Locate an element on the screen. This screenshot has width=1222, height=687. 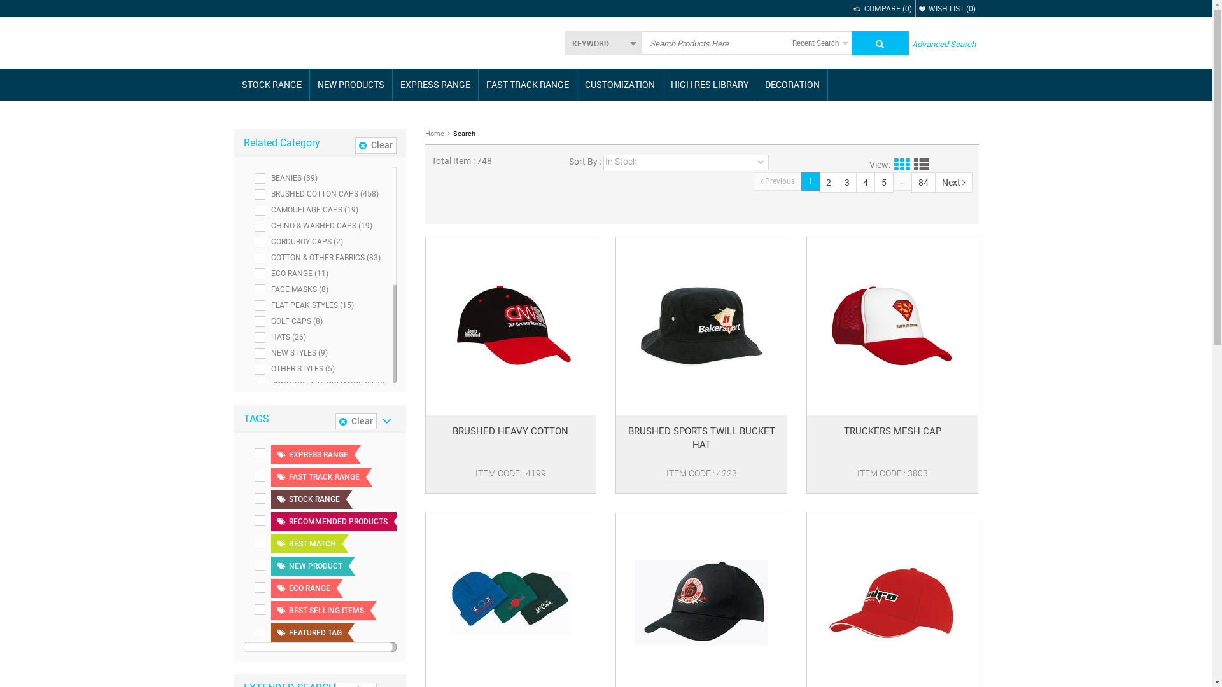
EXPRESS RANGE is located at coordinates (435, 85).